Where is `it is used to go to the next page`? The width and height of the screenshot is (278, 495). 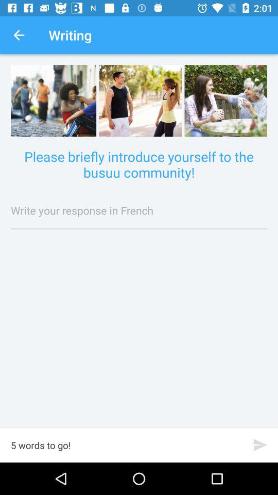
it is used to go to the next page is located at coordinates (260, 444).